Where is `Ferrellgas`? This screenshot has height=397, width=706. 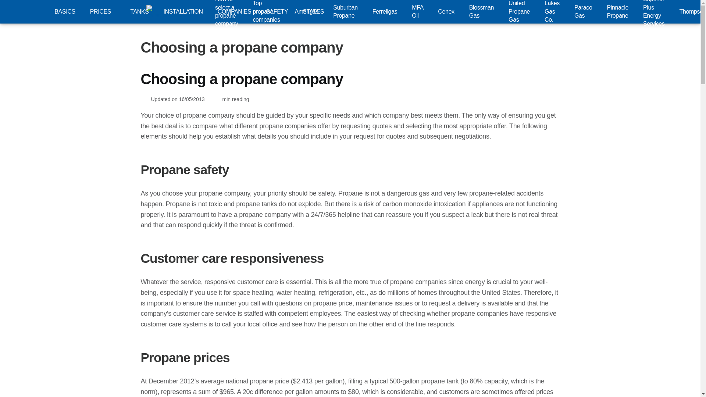 Ferrellgas is located at coordinates (385, 11).